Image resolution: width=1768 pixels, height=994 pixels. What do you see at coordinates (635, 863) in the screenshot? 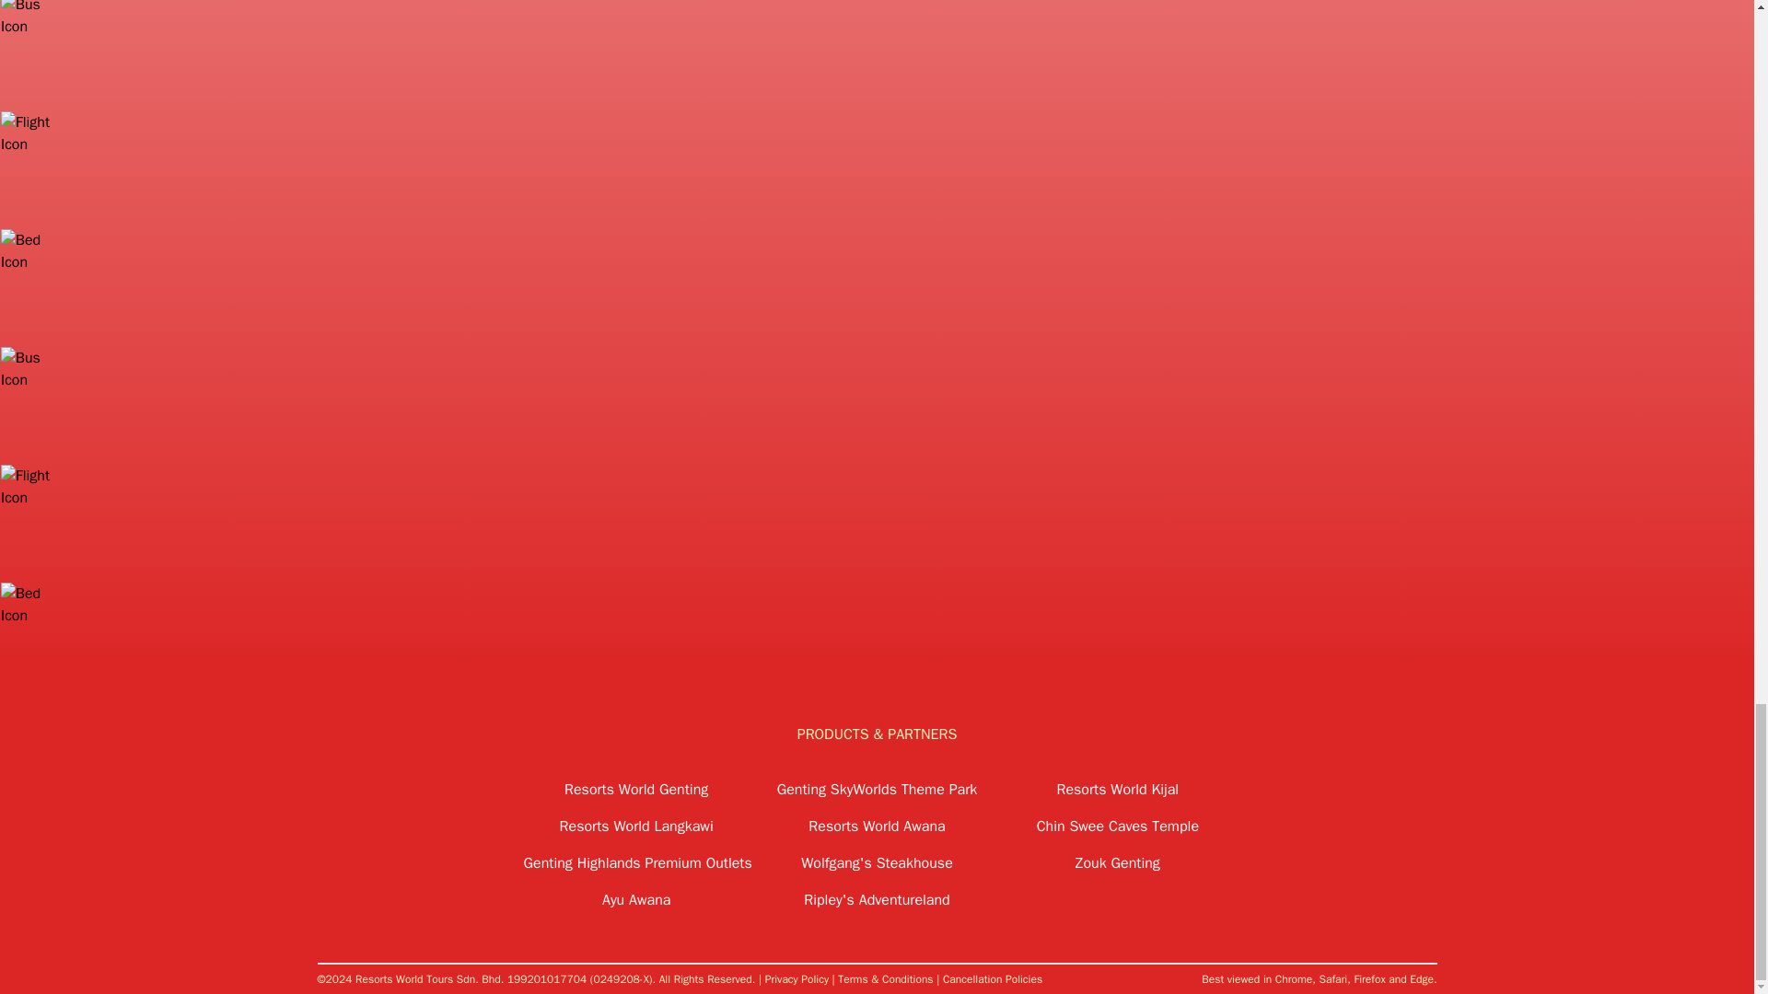
I see `Genting Highlands Premium Outlets` at bounding box center [635, 863].